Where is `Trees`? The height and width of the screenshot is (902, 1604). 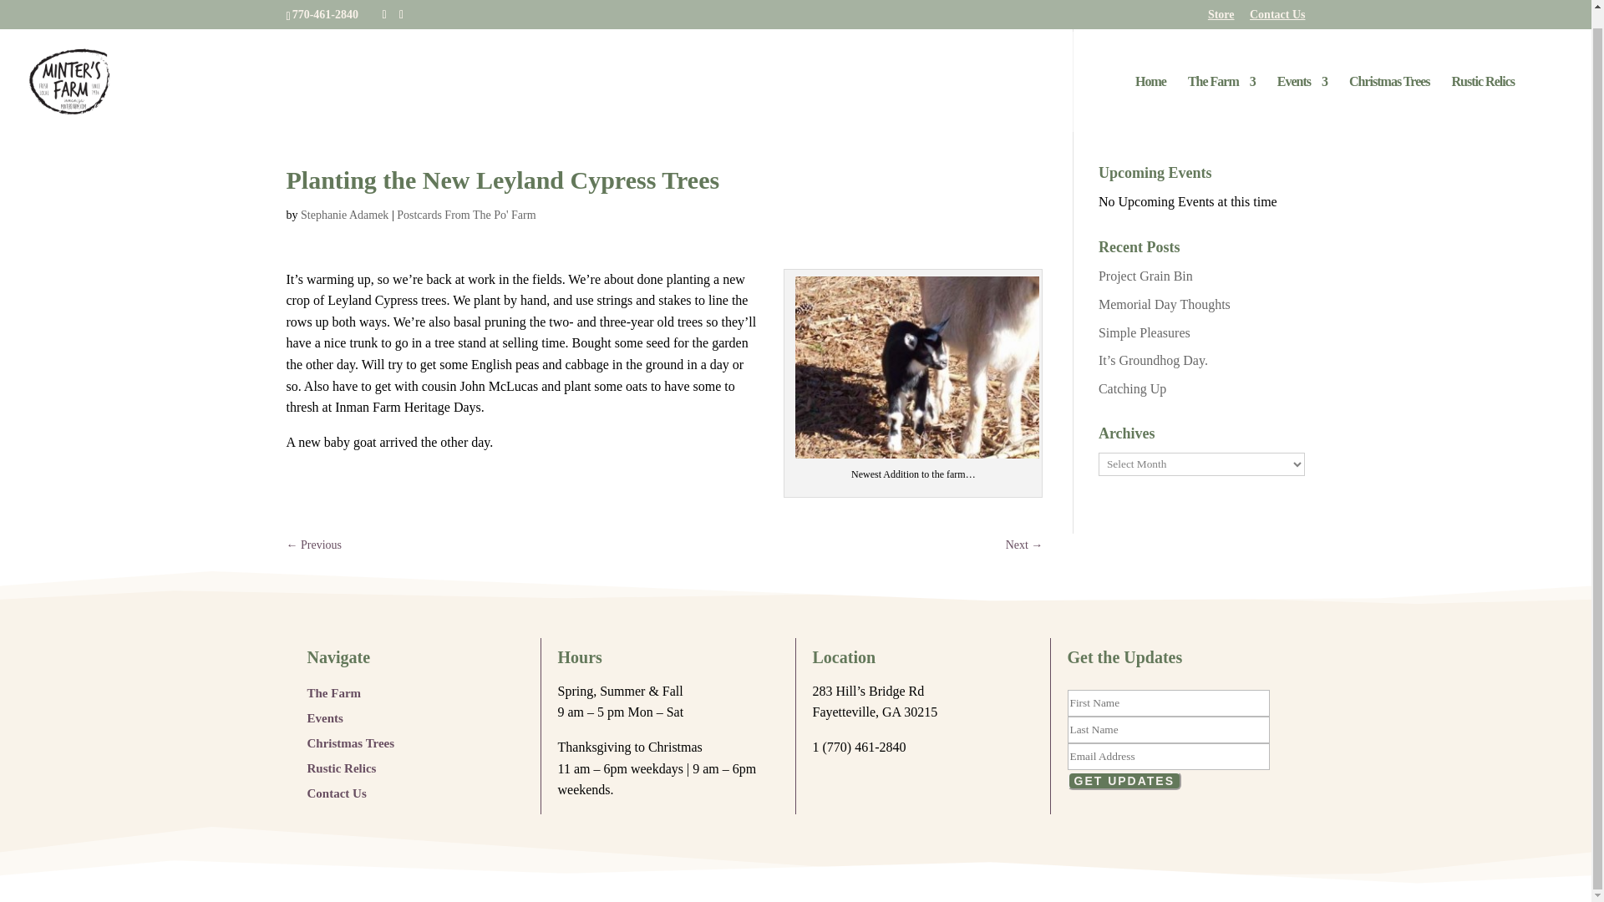 Trees is located at coordinates (1389, 87).